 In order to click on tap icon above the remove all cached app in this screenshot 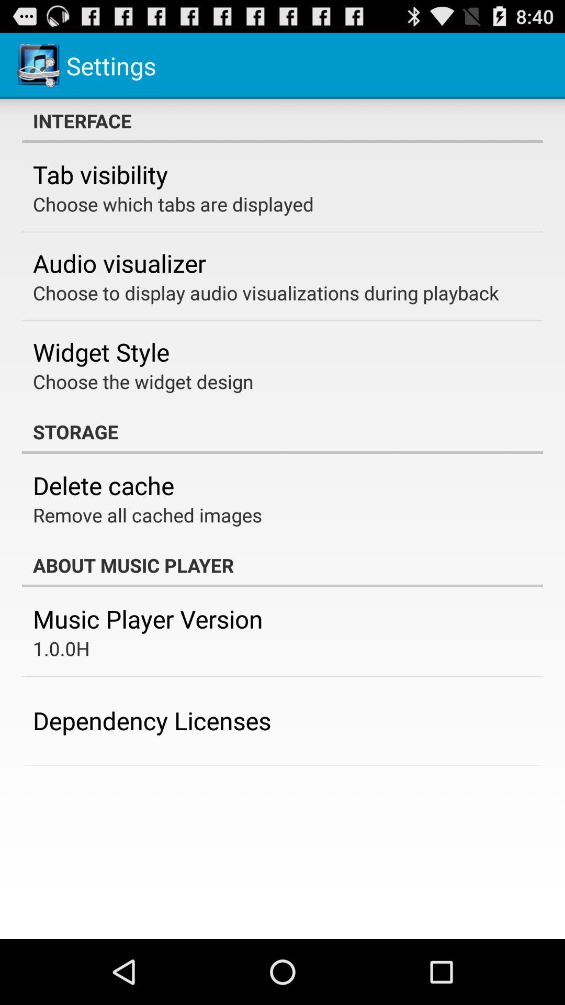, I will do `click(104, 485)`.